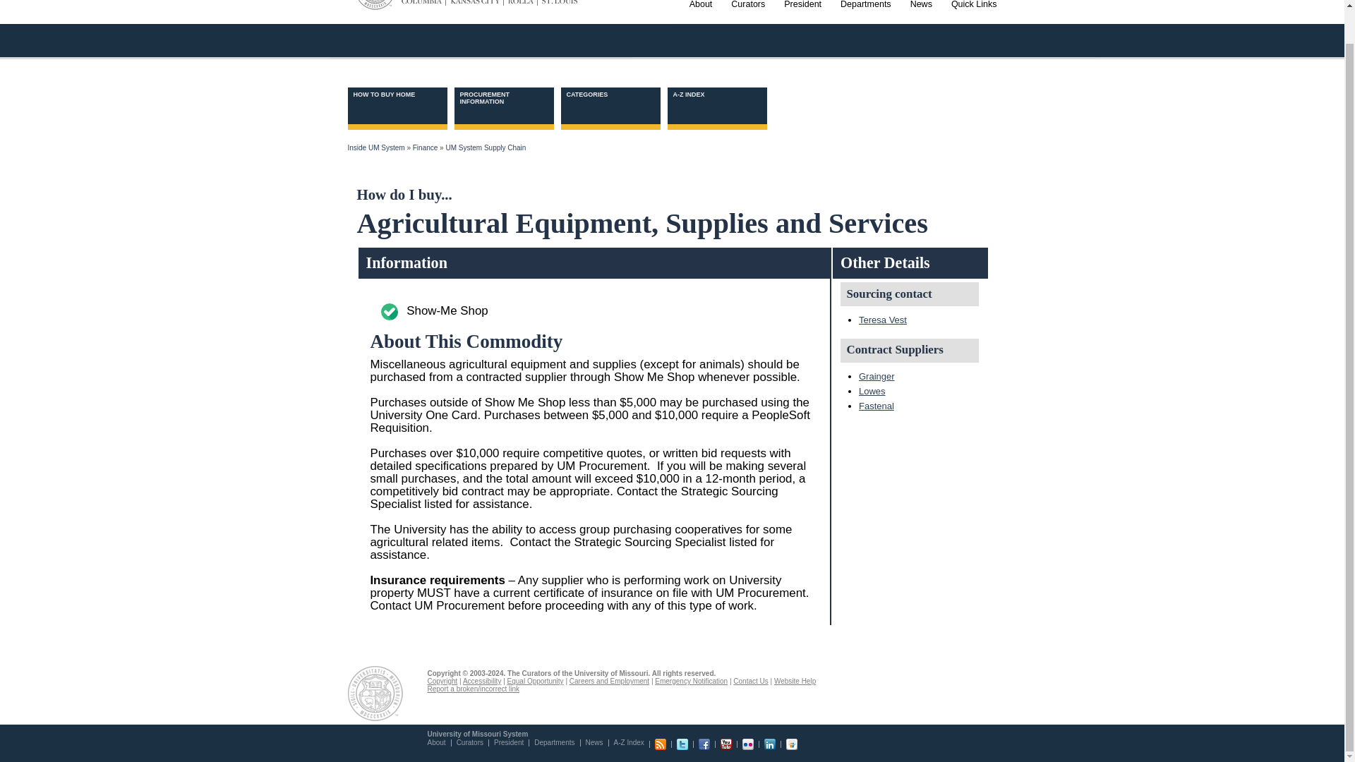 This screenshot has height=762, width=1355. I want to click on UM System Flickr Photostream, so click(748, 744).